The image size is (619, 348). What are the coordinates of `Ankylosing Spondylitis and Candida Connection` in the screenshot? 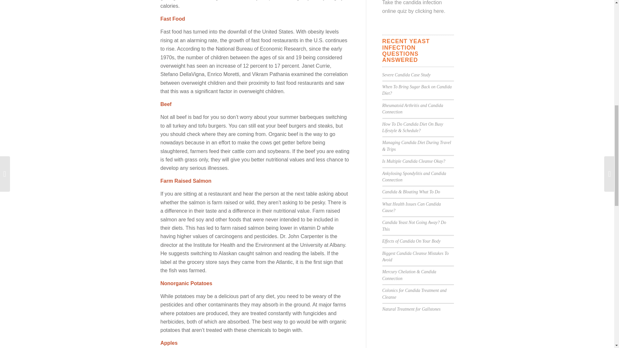 It's located at (414, 177).